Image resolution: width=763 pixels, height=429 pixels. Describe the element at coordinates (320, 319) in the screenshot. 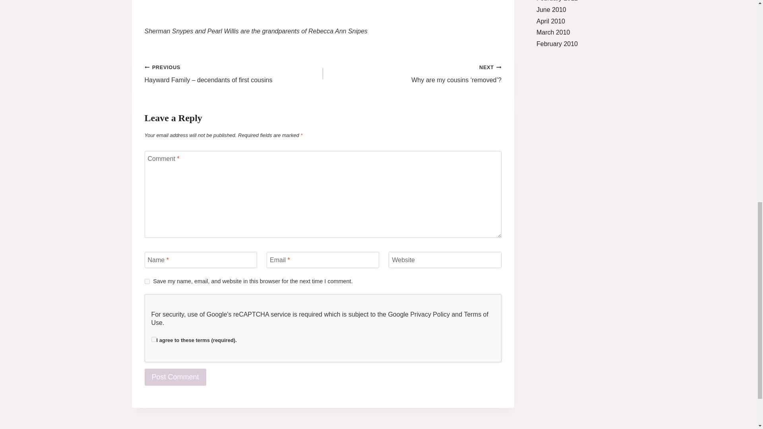

I see `Terms of Use` at that location.